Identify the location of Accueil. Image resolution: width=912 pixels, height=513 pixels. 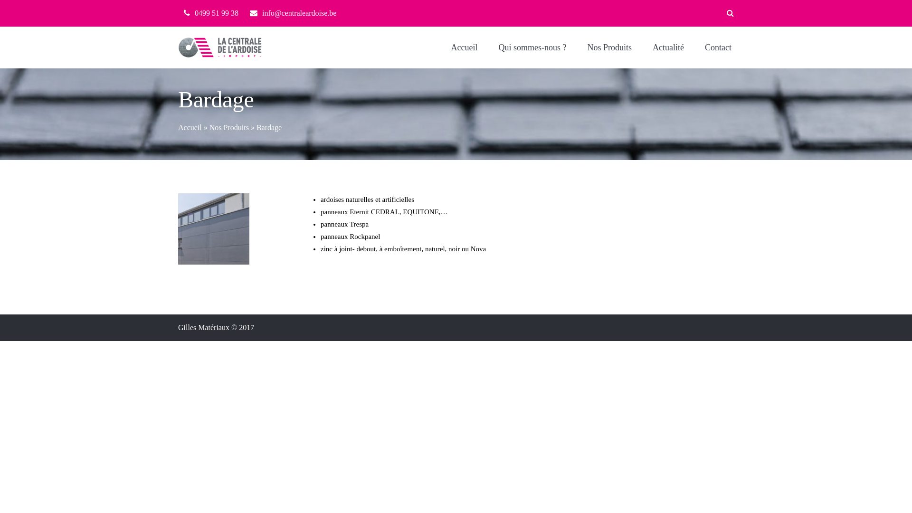
(465, 47).